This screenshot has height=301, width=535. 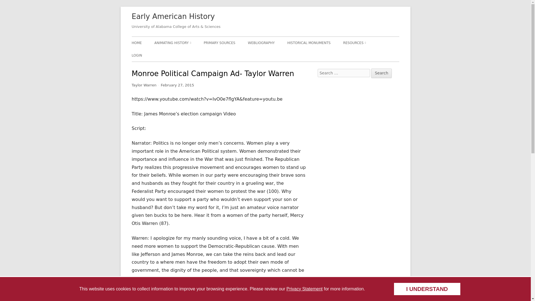 I want to click on Early American History, so click(x=173, y=17).